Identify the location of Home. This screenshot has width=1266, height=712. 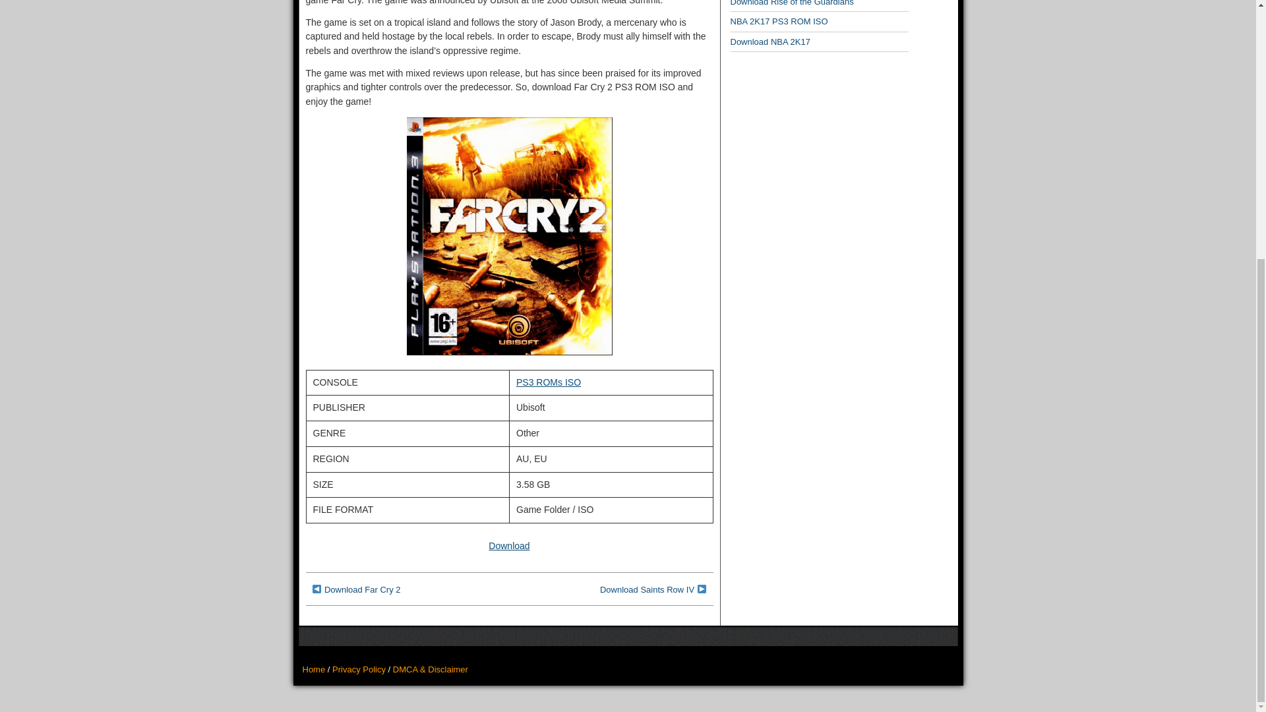
(314, 668).